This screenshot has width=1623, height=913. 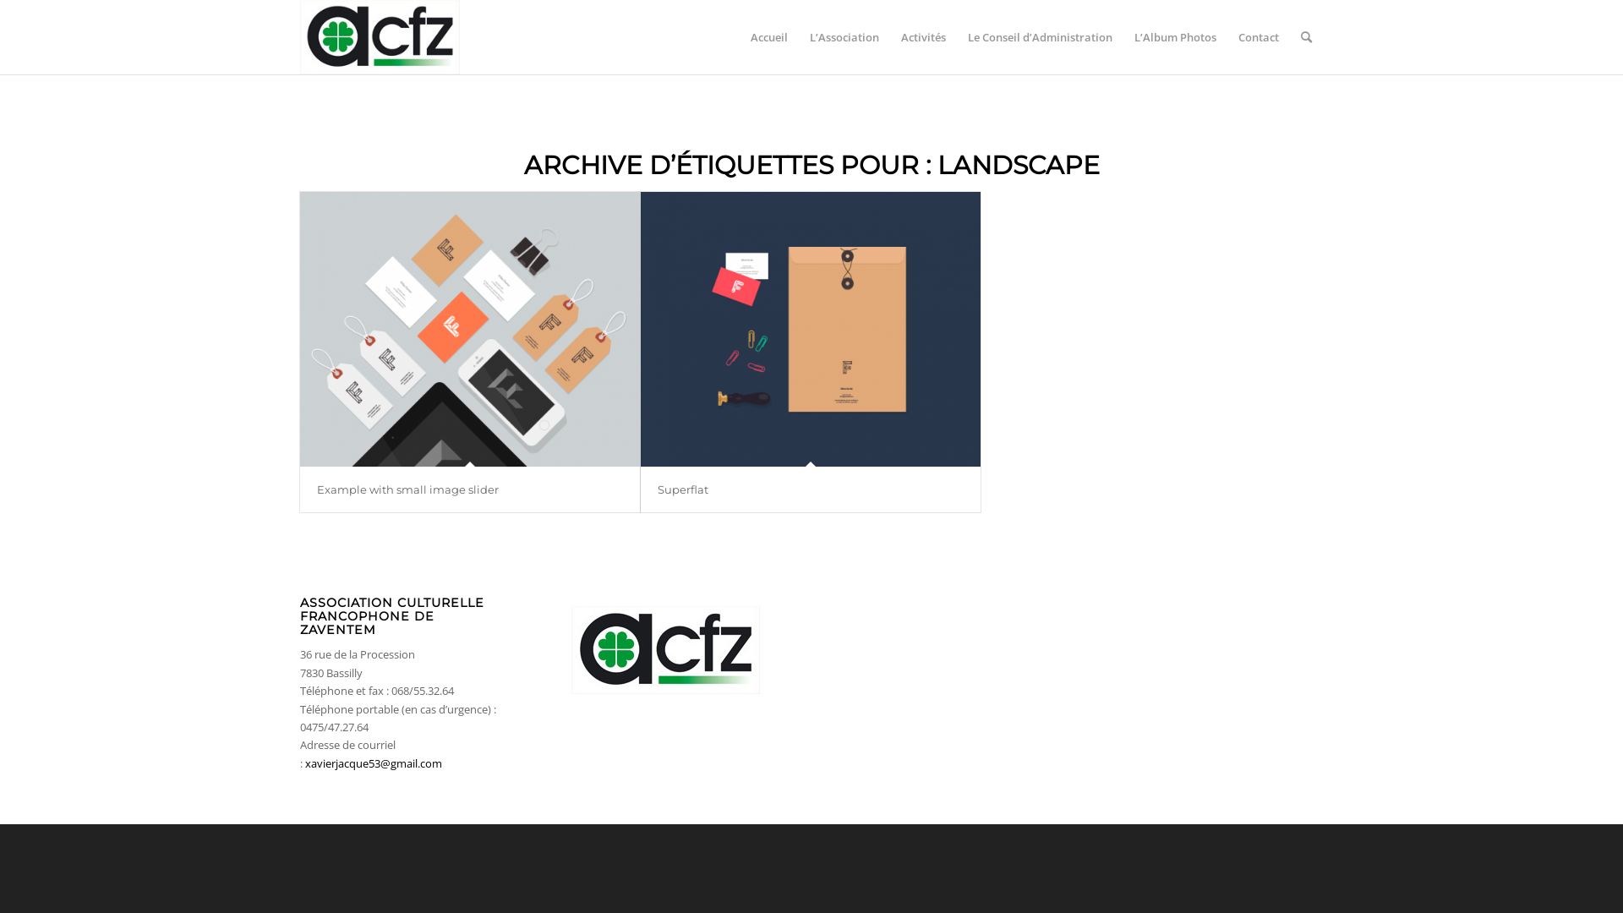 I want to click on Superflat, so click(x=683, y=489).